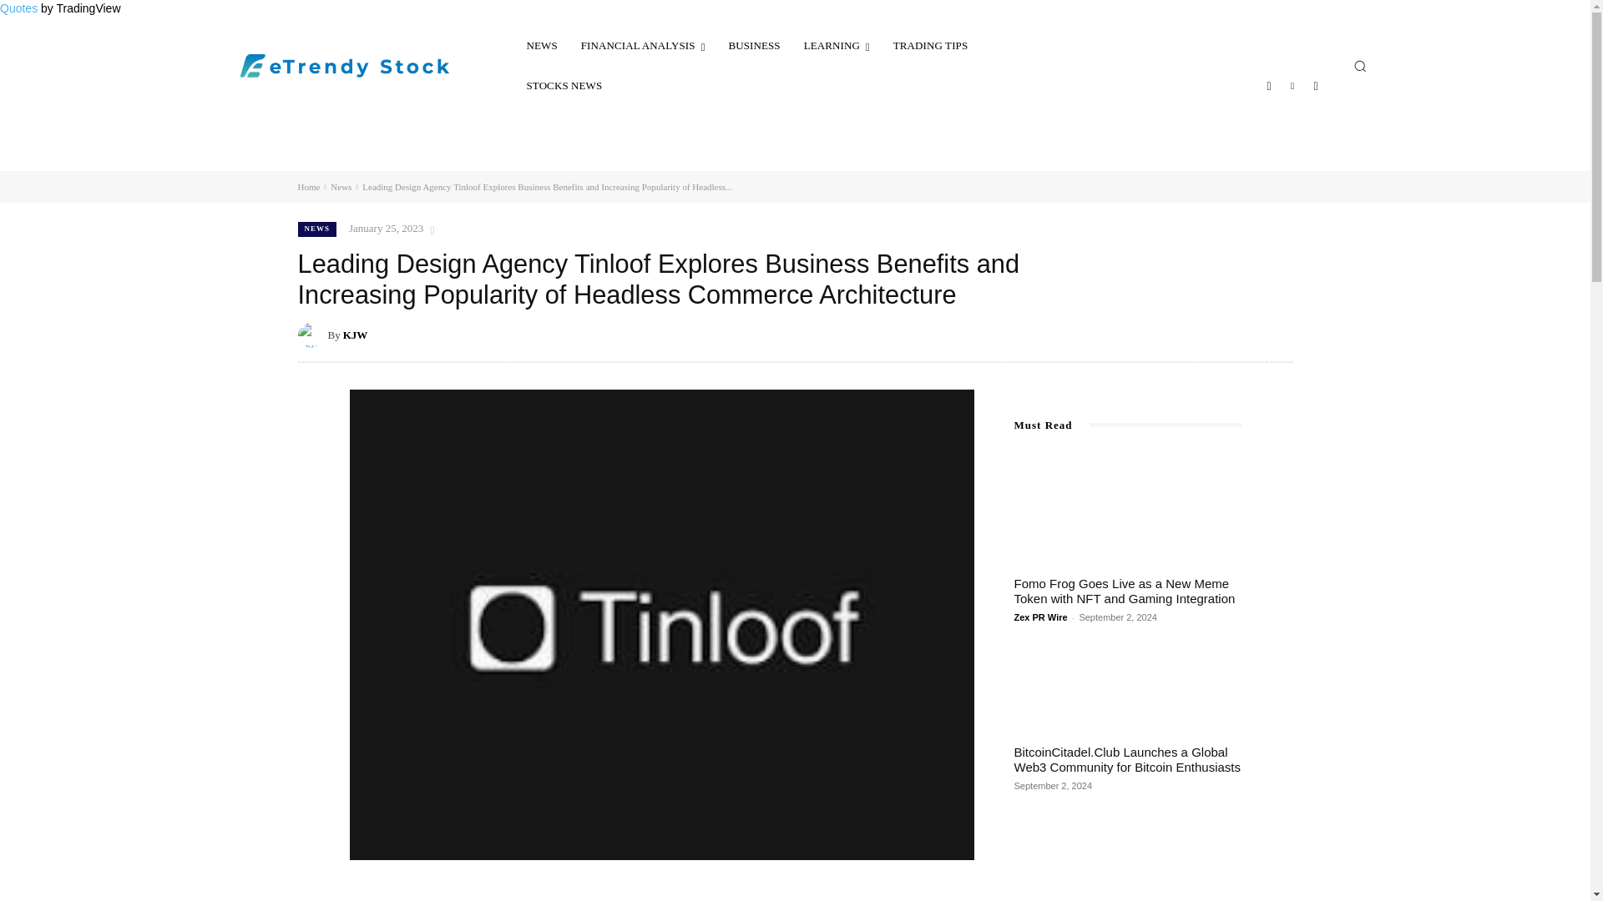 The height and width of the screenshot is (901, 1603). I want to click on FINANCIAL ANALYSIS, so click(643, 45).